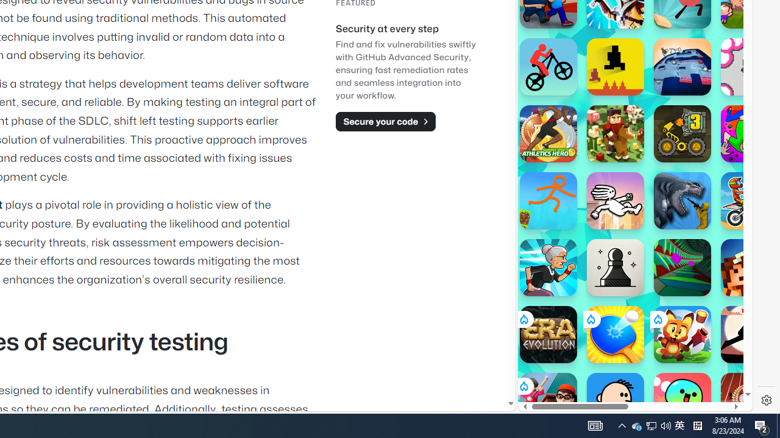 The image size is (780, 438). Describe the element at coordinates (682, 268) in the screenshot. I see `Tunnel Rush Tunnel Rush` at that location.